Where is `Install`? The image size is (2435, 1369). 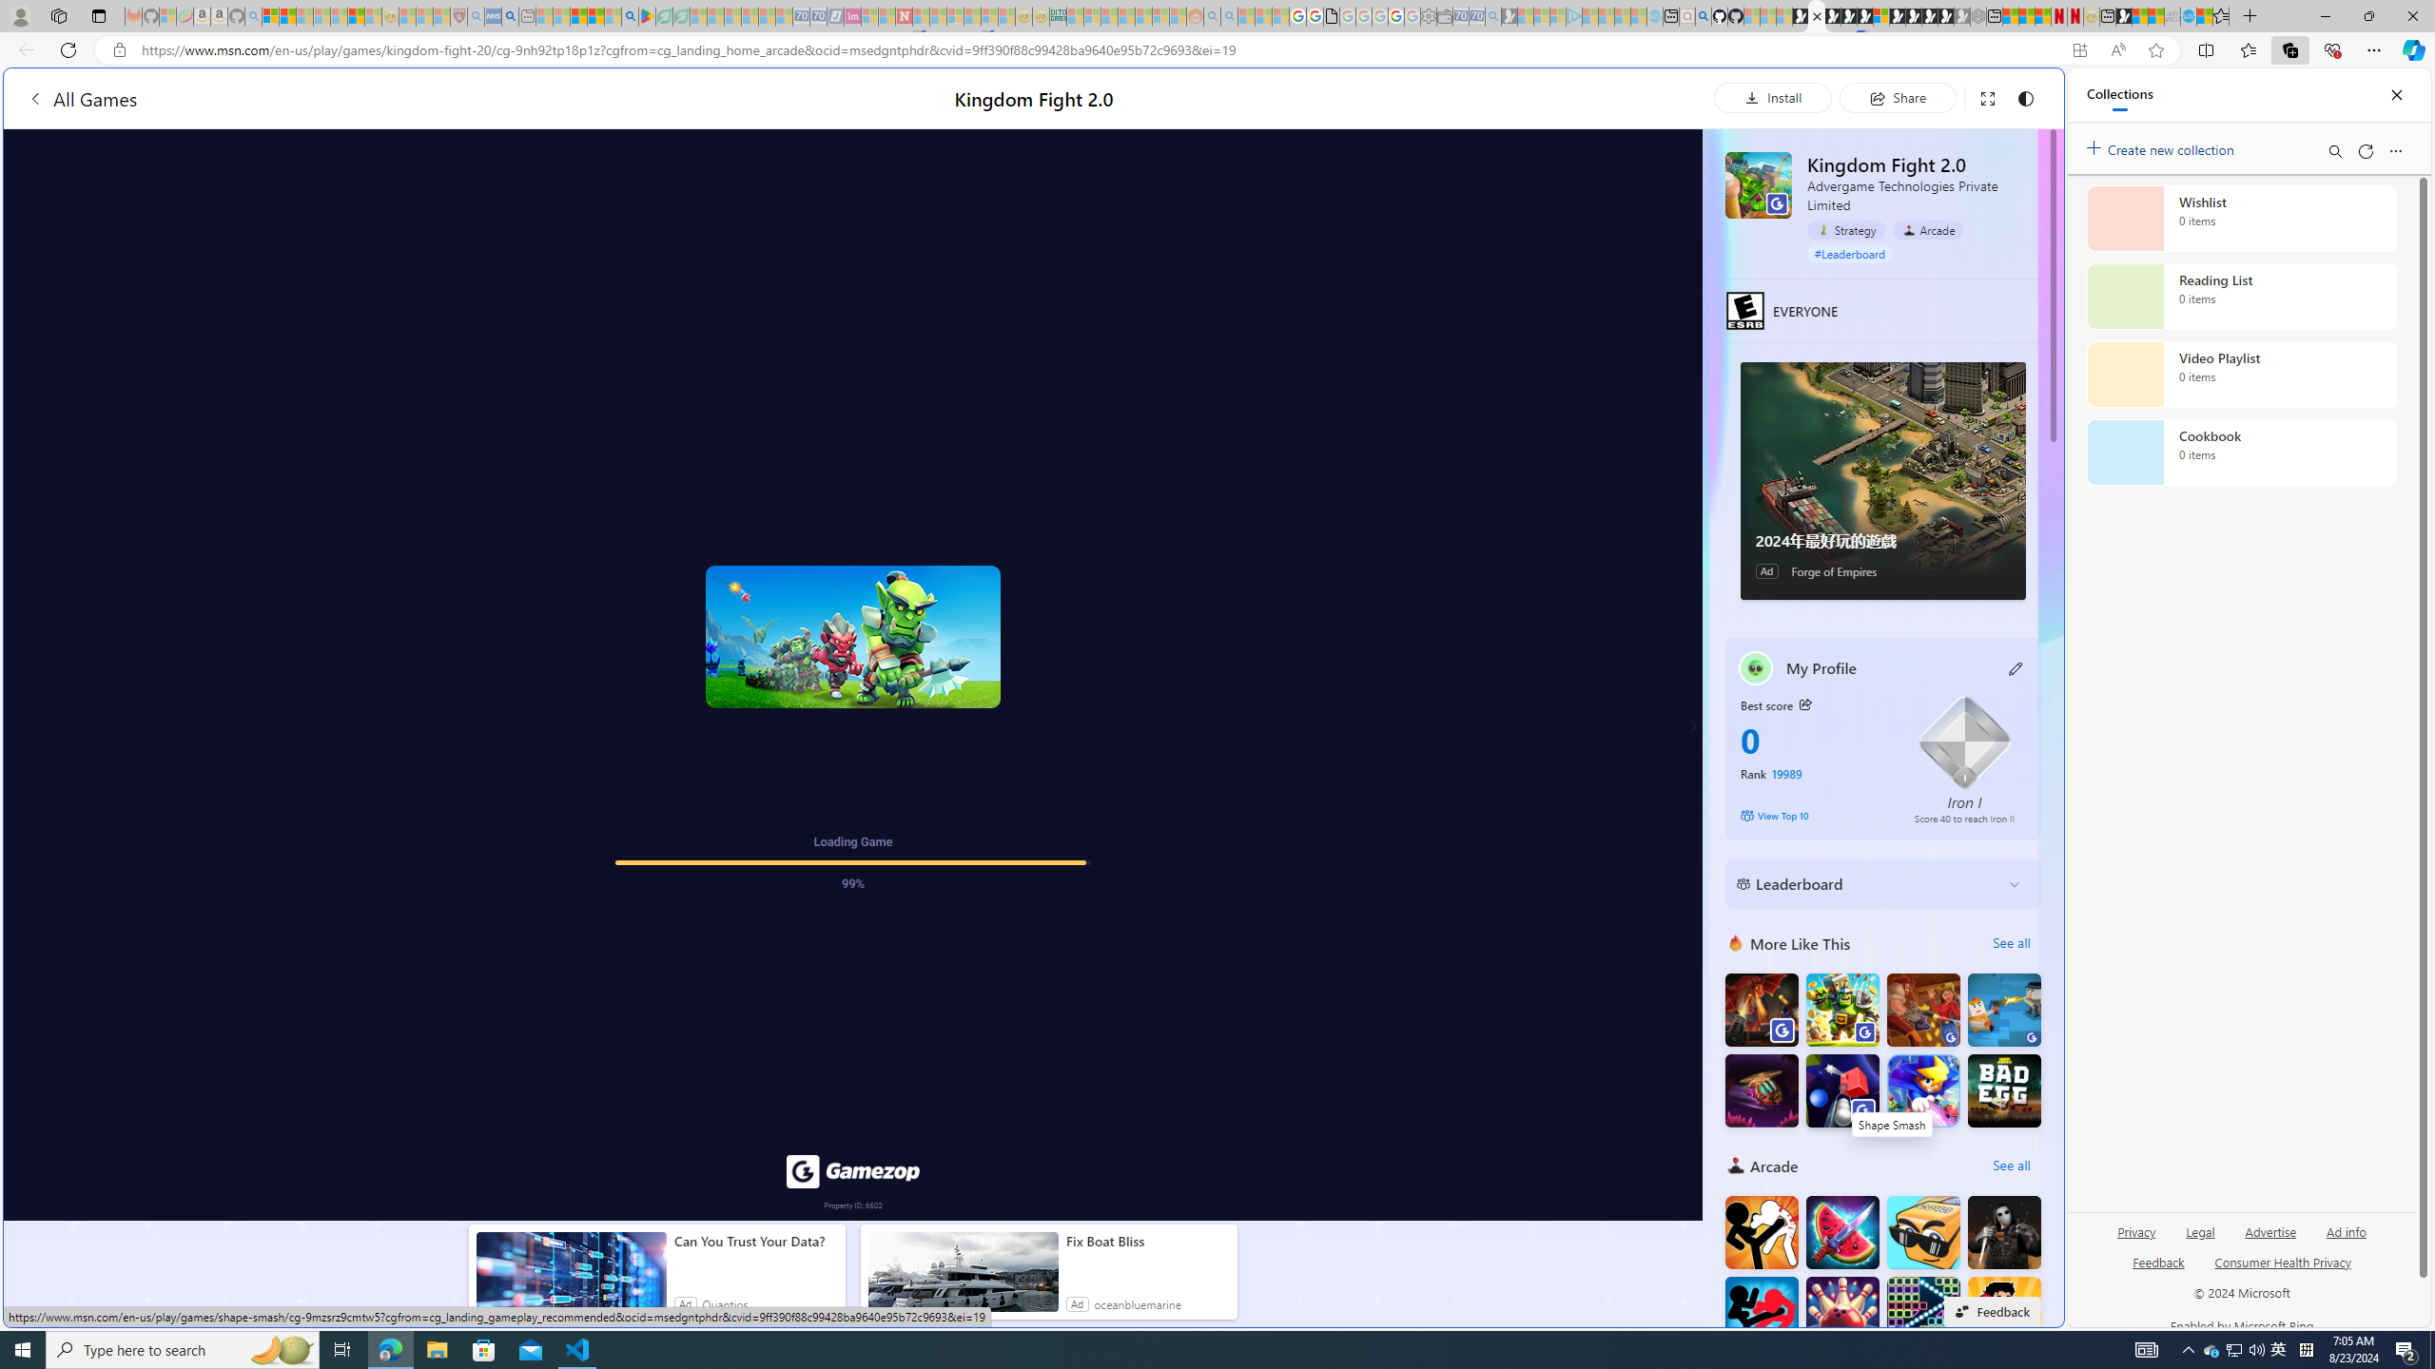
Install is located at coordinates (1773, 97).